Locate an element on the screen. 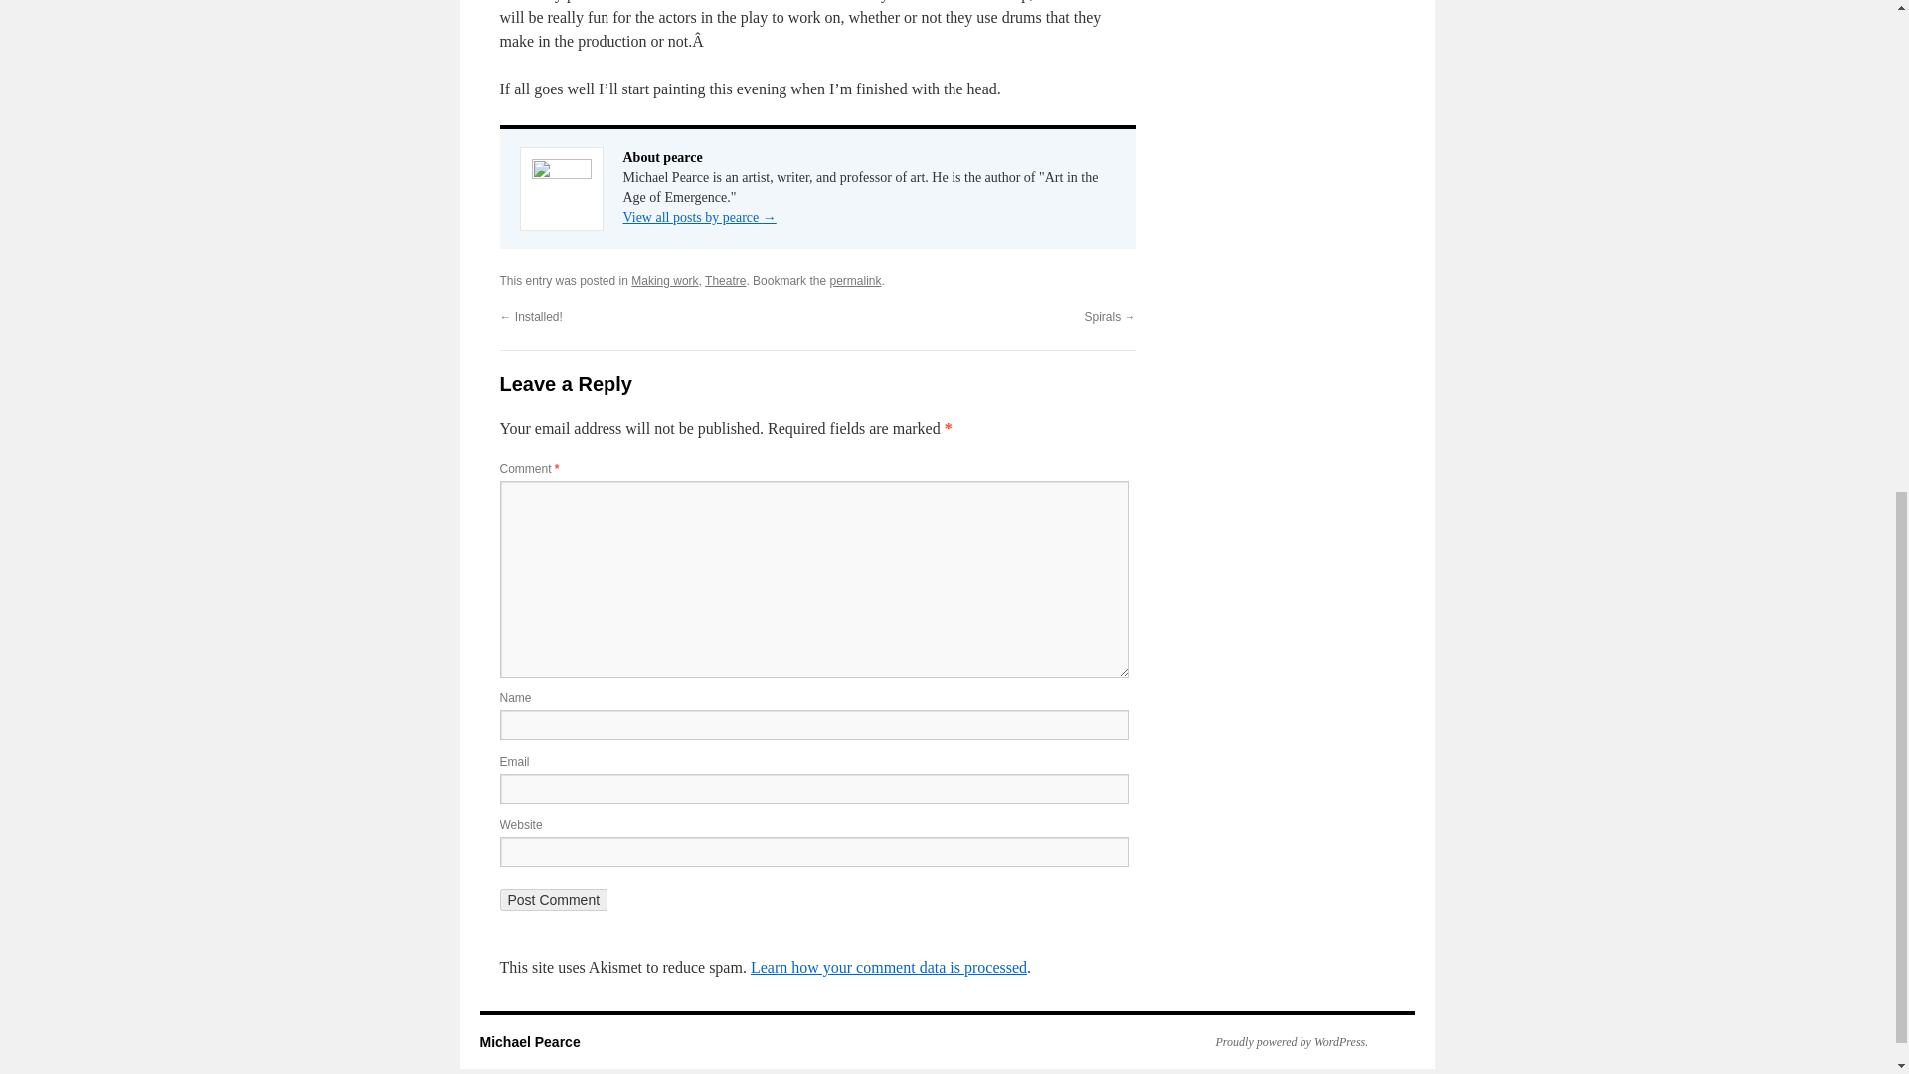 Image resolution: width=1909 pixels, height=1074 pixels. Making work is located at coordinates (664, 281).